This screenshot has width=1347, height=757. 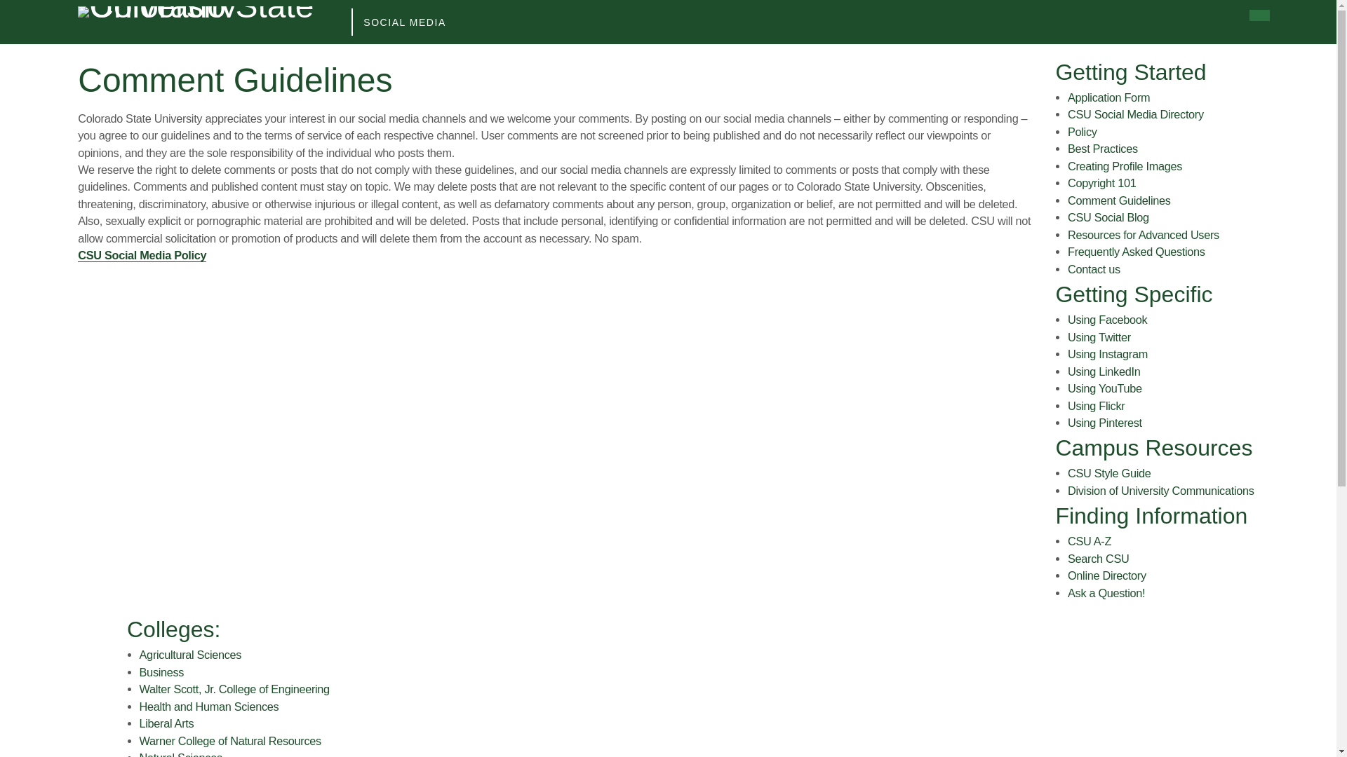 I want to click on Using Facebook, so click(x=1107, y=320).